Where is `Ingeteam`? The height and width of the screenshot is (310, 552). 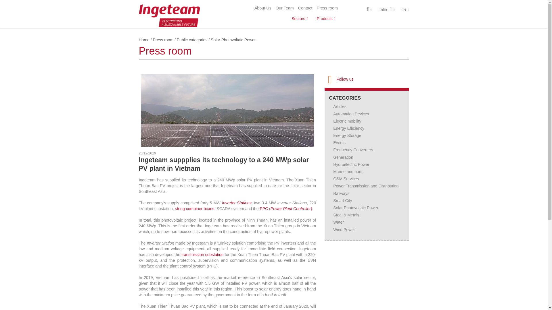
Ingeteam is located at coordinates (169, 15).